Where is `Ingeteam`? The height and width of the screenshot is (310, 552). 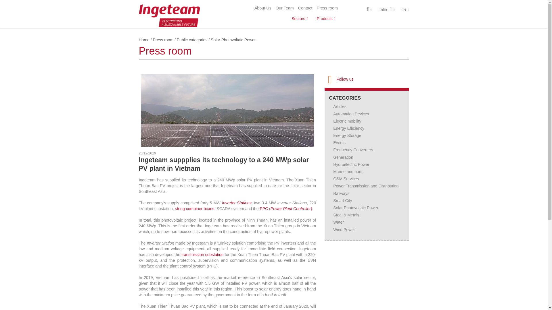
Ingeteam is located at coordinates (169, 15).